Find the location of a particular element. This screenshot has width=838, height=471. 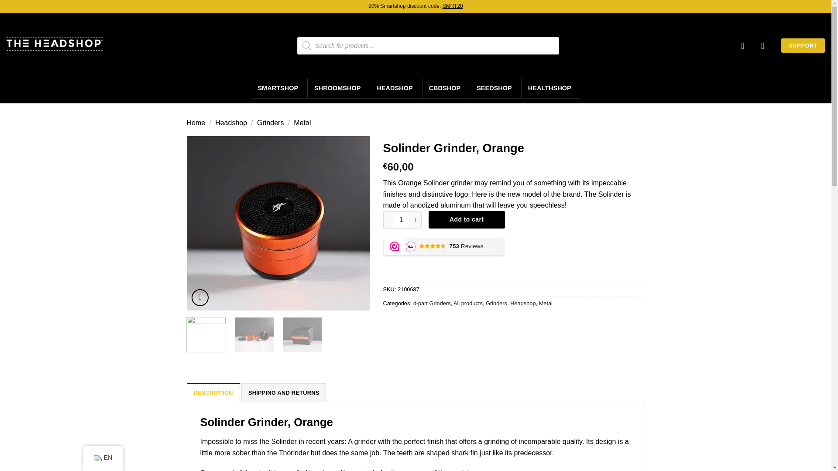

SHROOMSHOP is located at coordinates (338, 88).